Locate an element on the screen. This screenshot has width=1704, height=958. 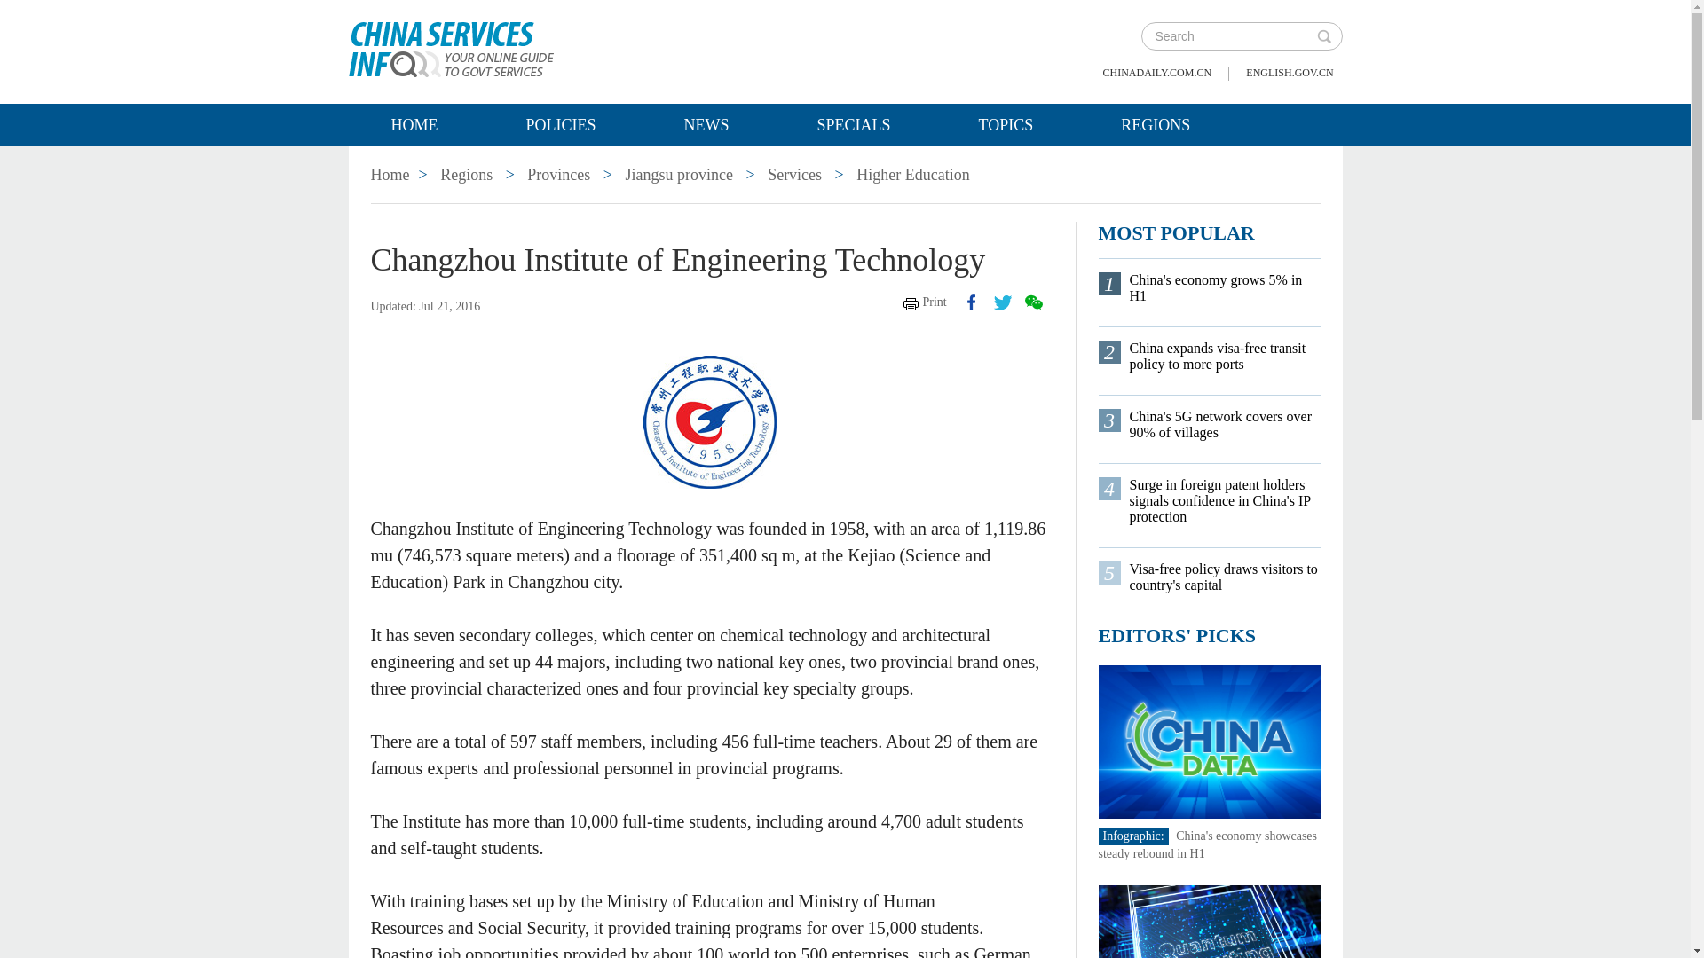
POLICIES is located at coordinates (559, 124).